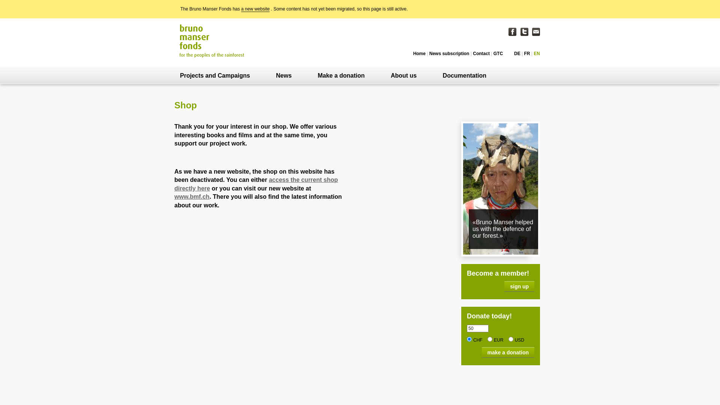  What do you see at coordinates (498, 54) in the screenshot?
I see `GTC` at bounding box center [498, 54].